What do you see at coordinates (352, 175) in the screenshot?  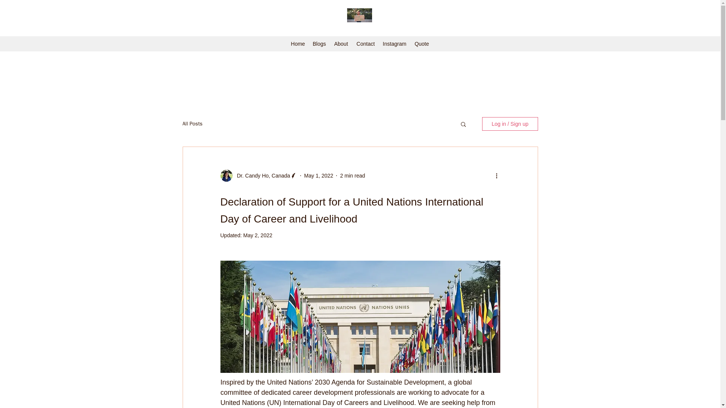 I see `2 min read` at bounding box center [352, 175].